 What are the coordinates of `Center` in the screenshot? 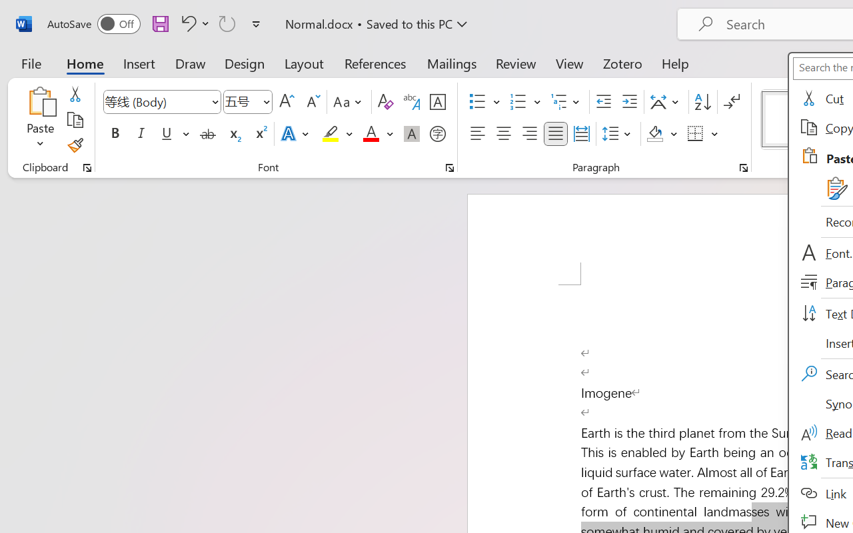 It's located at (504, 134).